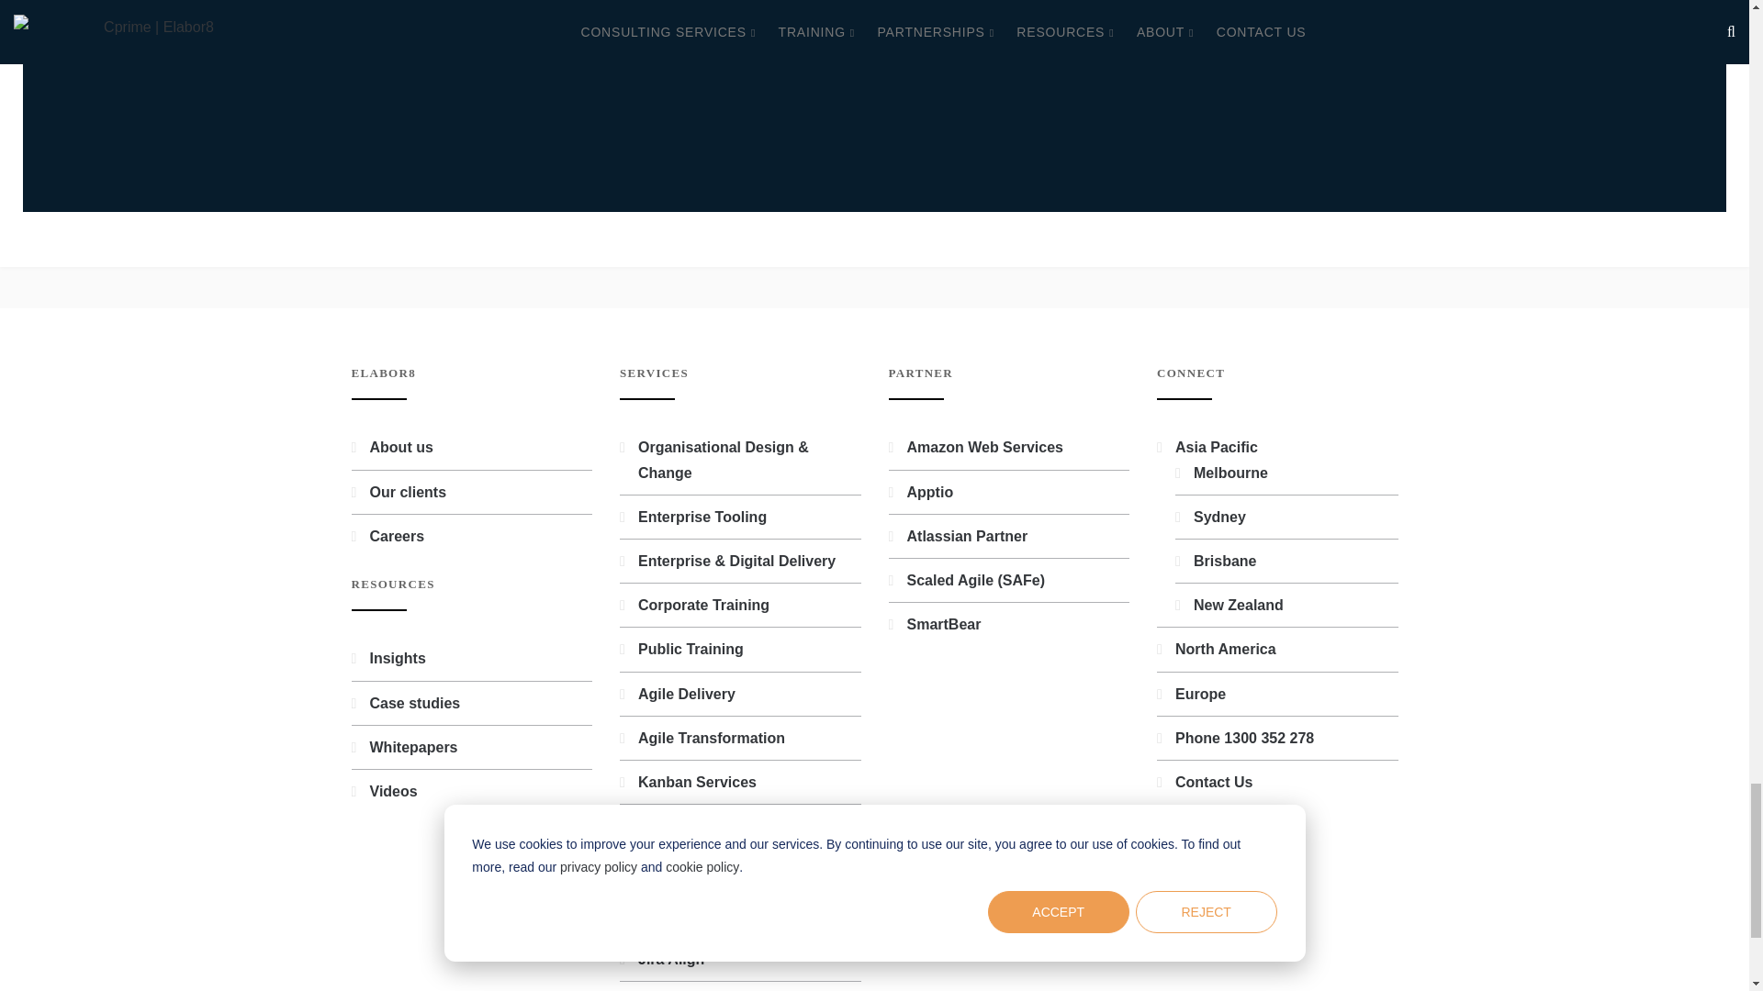 This screenshot has height=991, width=1763. What do you see at coordinates (392, 791) in the screenshot?
I see `Videos` at bounding box center [392, 791].